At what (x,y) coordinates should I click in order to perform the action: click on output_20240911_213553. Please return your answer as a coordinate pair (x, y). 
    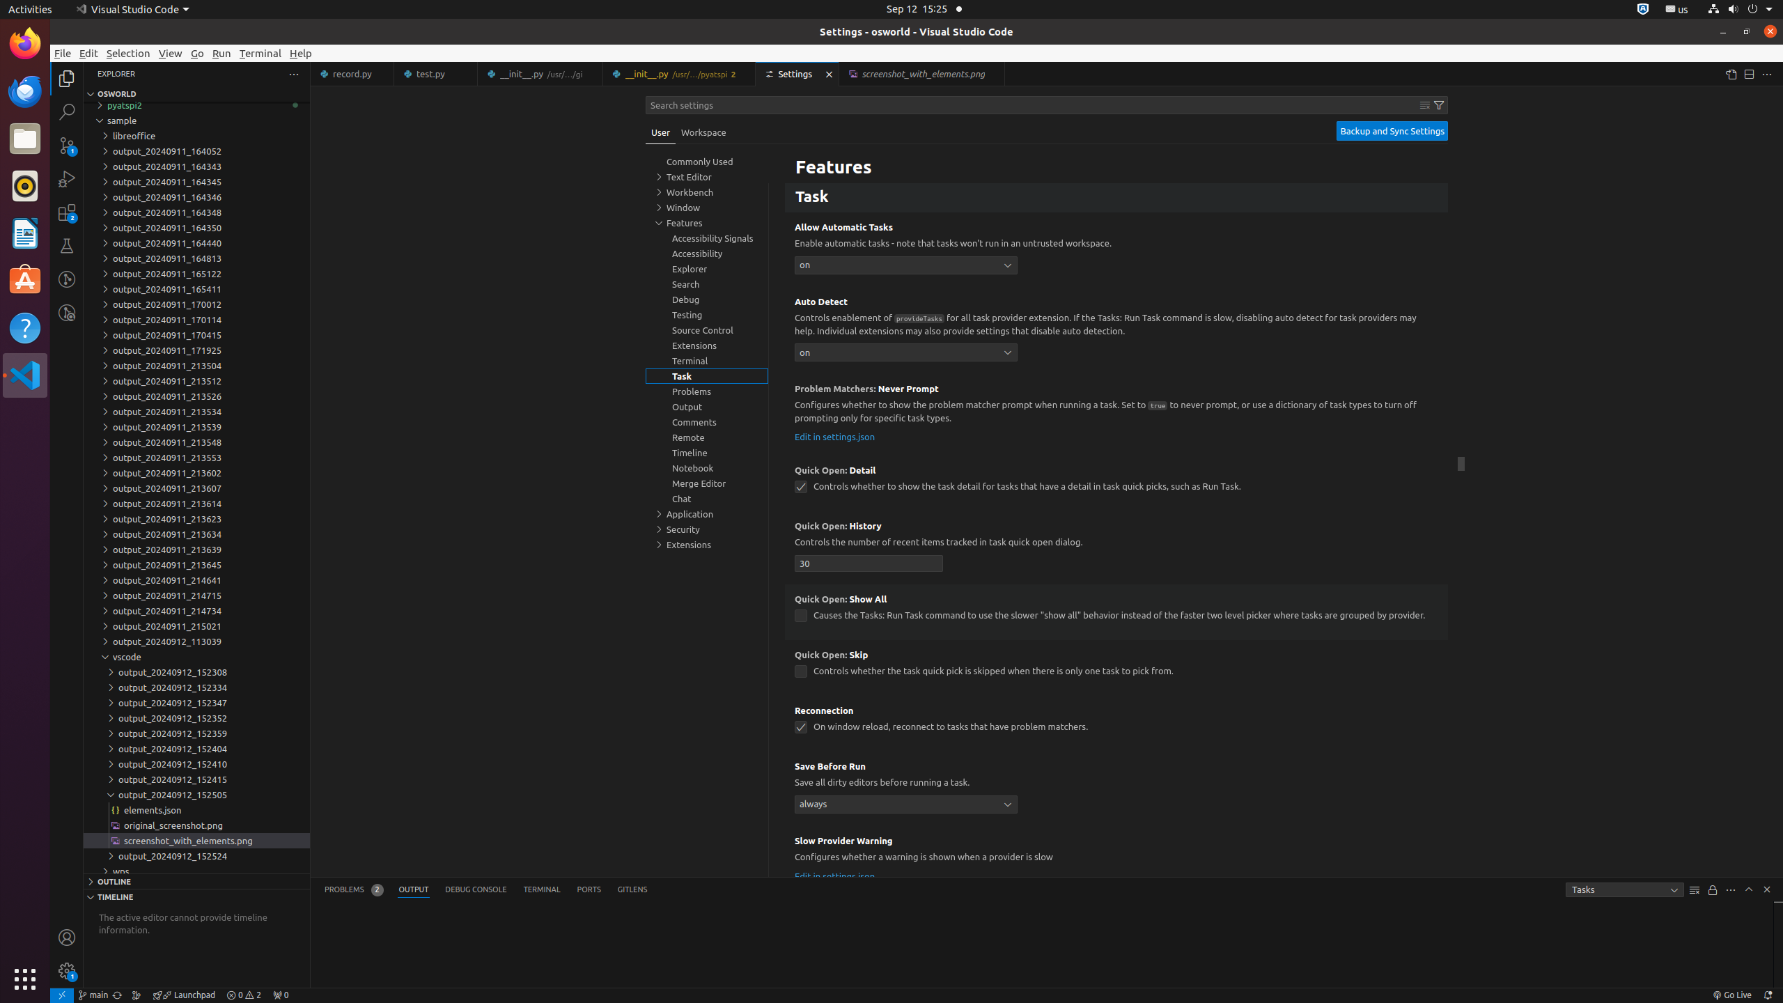
    Looking at the image, I should click on (196, 458).